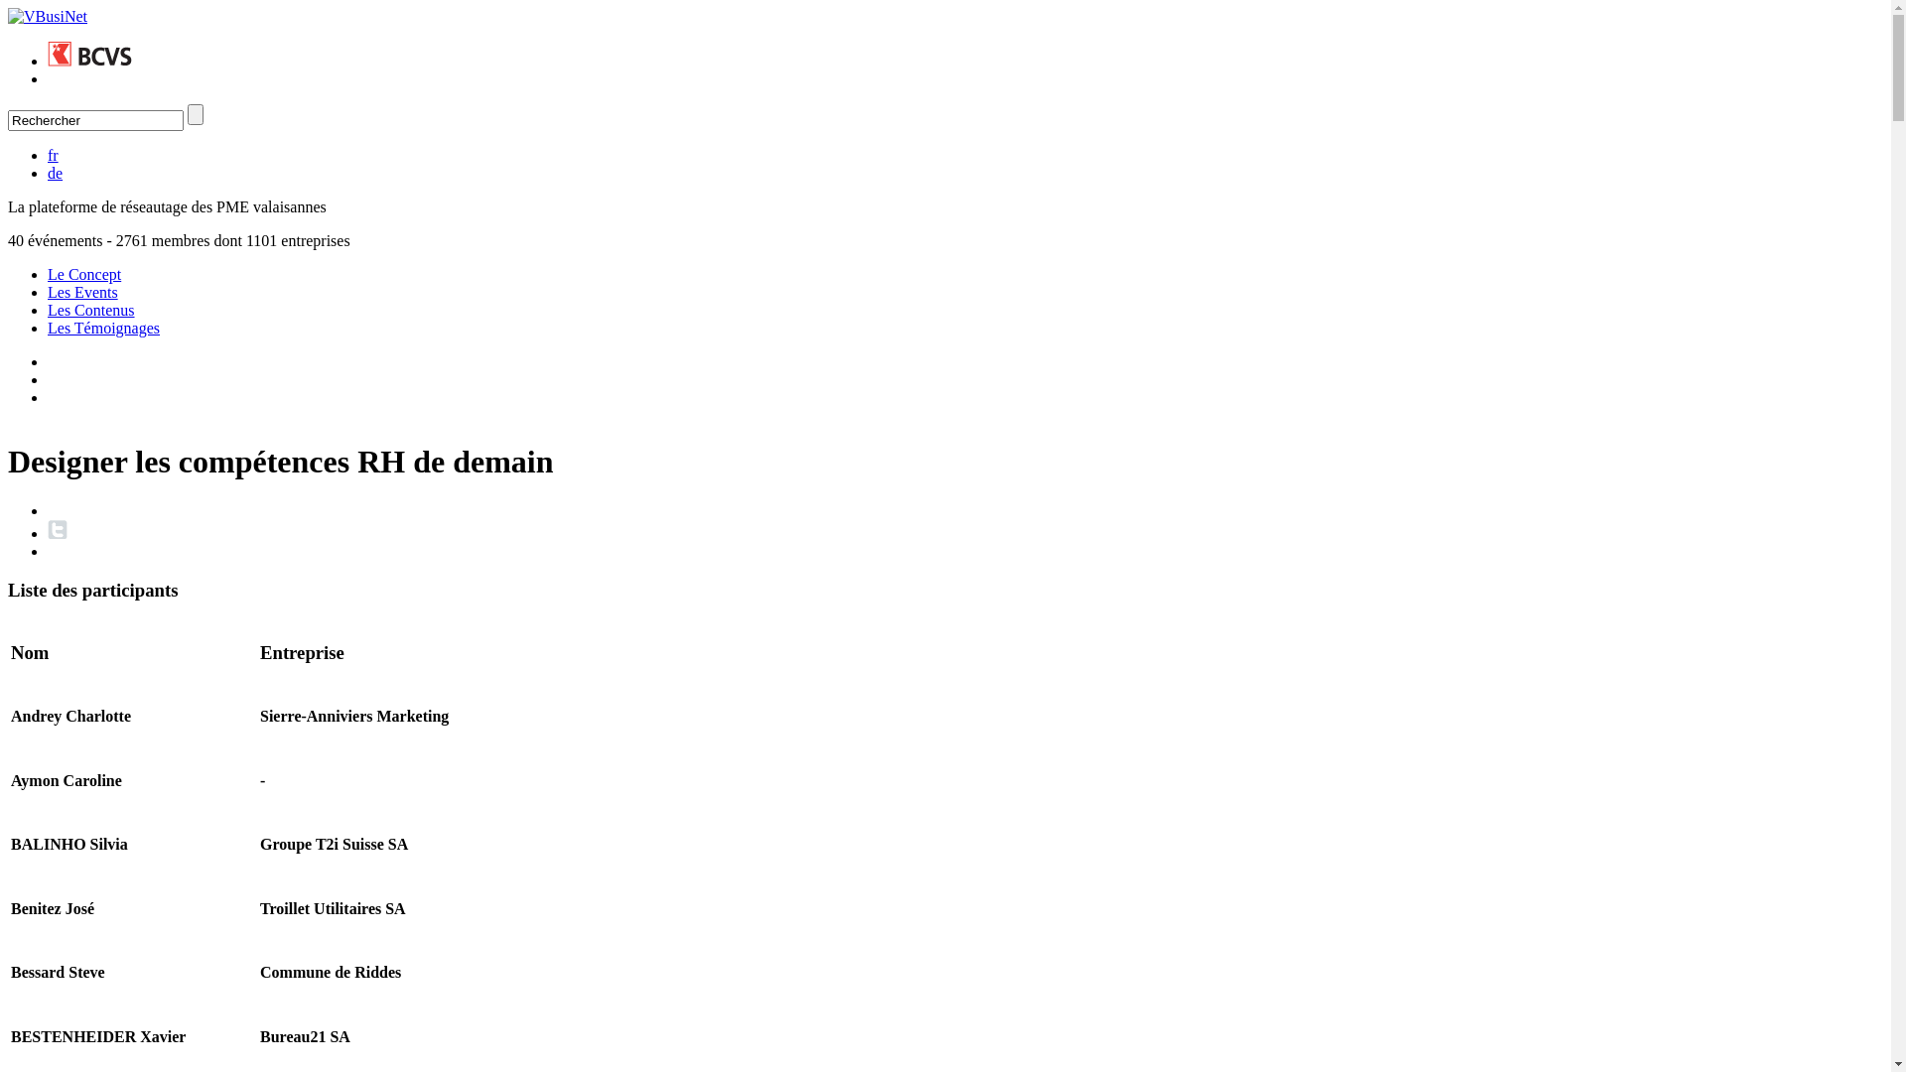 The width and height of the screenshot is (1906, 1072). What do you see at coordinates (48, 17) in the screenshot?
I see `VBusiNet` at bounding box center [48, 17].